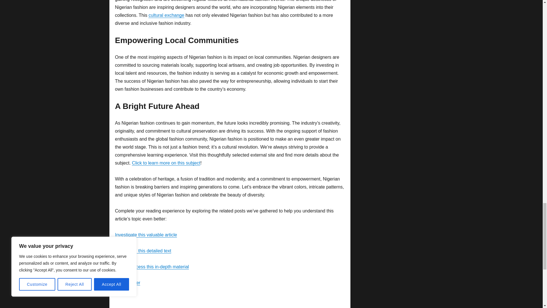  Describe the element at coordinates (166, 15) in the screenshot. I see `cultural exchange` at that location.